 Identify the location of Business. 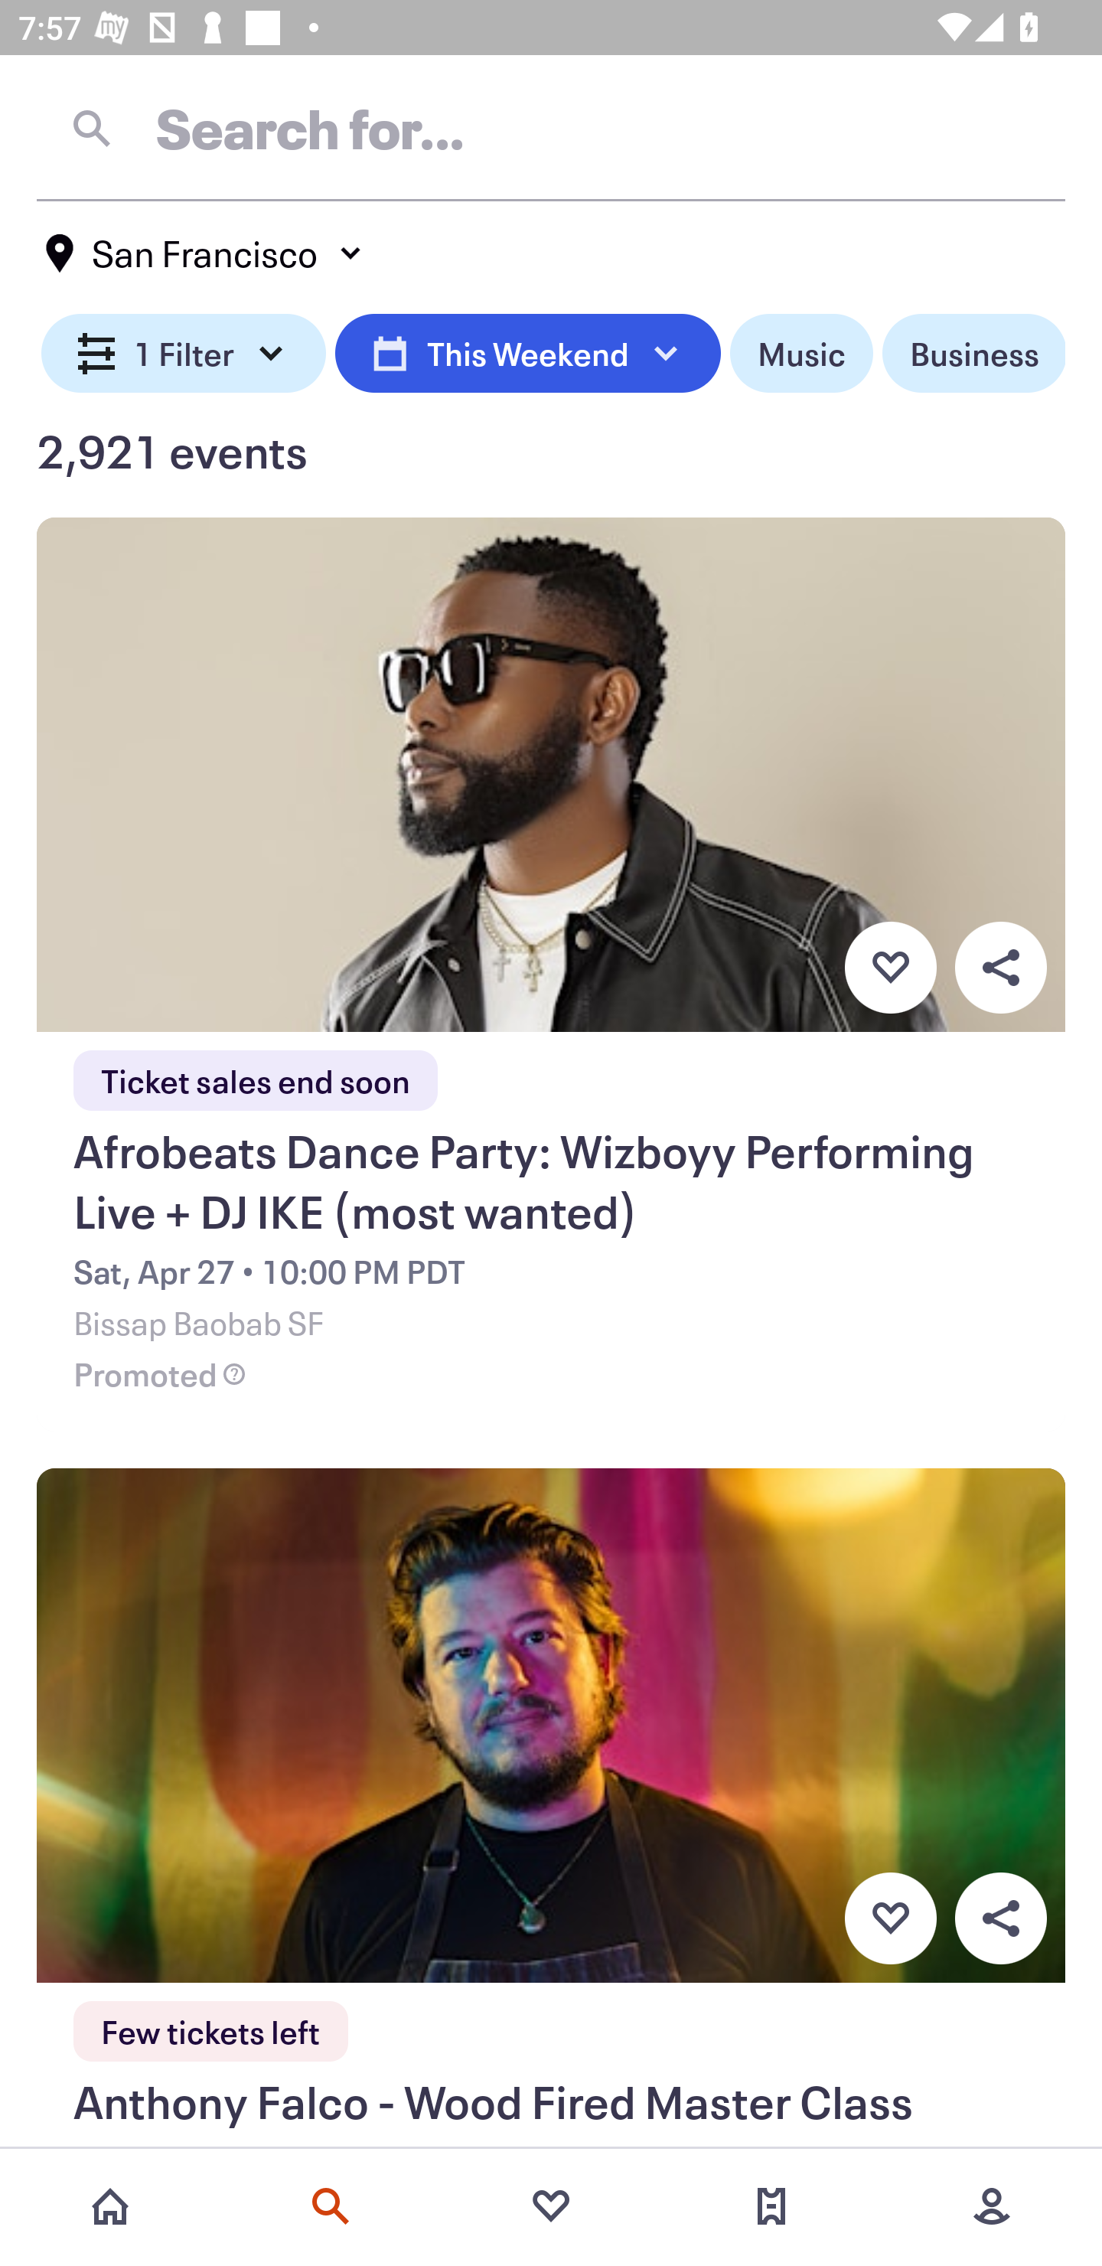
(973, 354).